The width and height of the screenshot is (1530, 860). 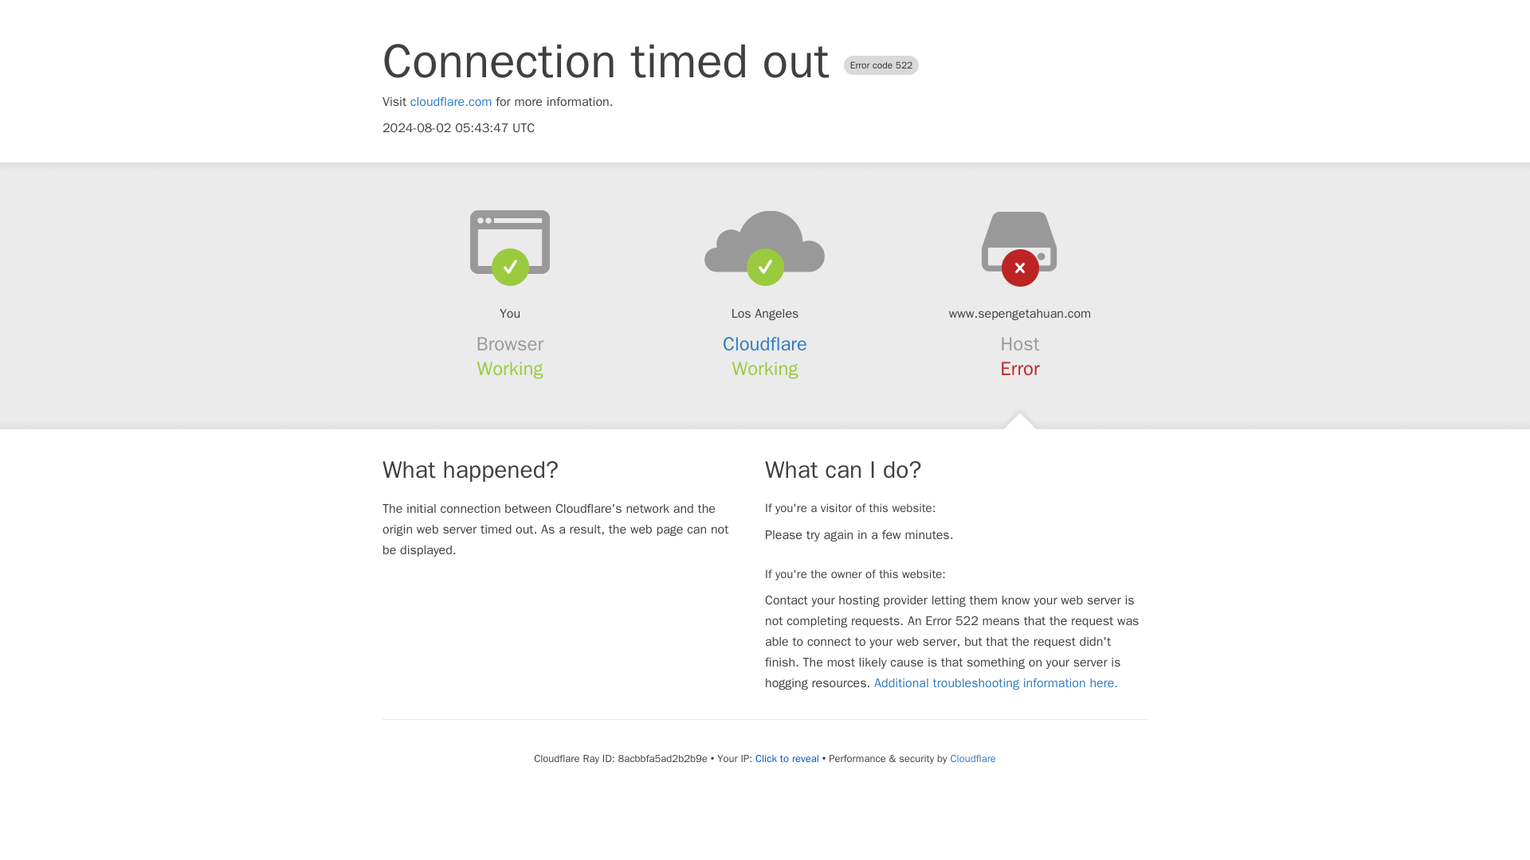 What do you see at coordinates (972, 758) in the screenshot?
I see `Cloudflare` at bounding box center [972, 758].